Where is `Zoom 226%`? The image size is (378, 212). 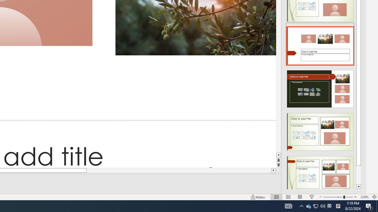 Zoom 226% is located at coordinates (364, 197).